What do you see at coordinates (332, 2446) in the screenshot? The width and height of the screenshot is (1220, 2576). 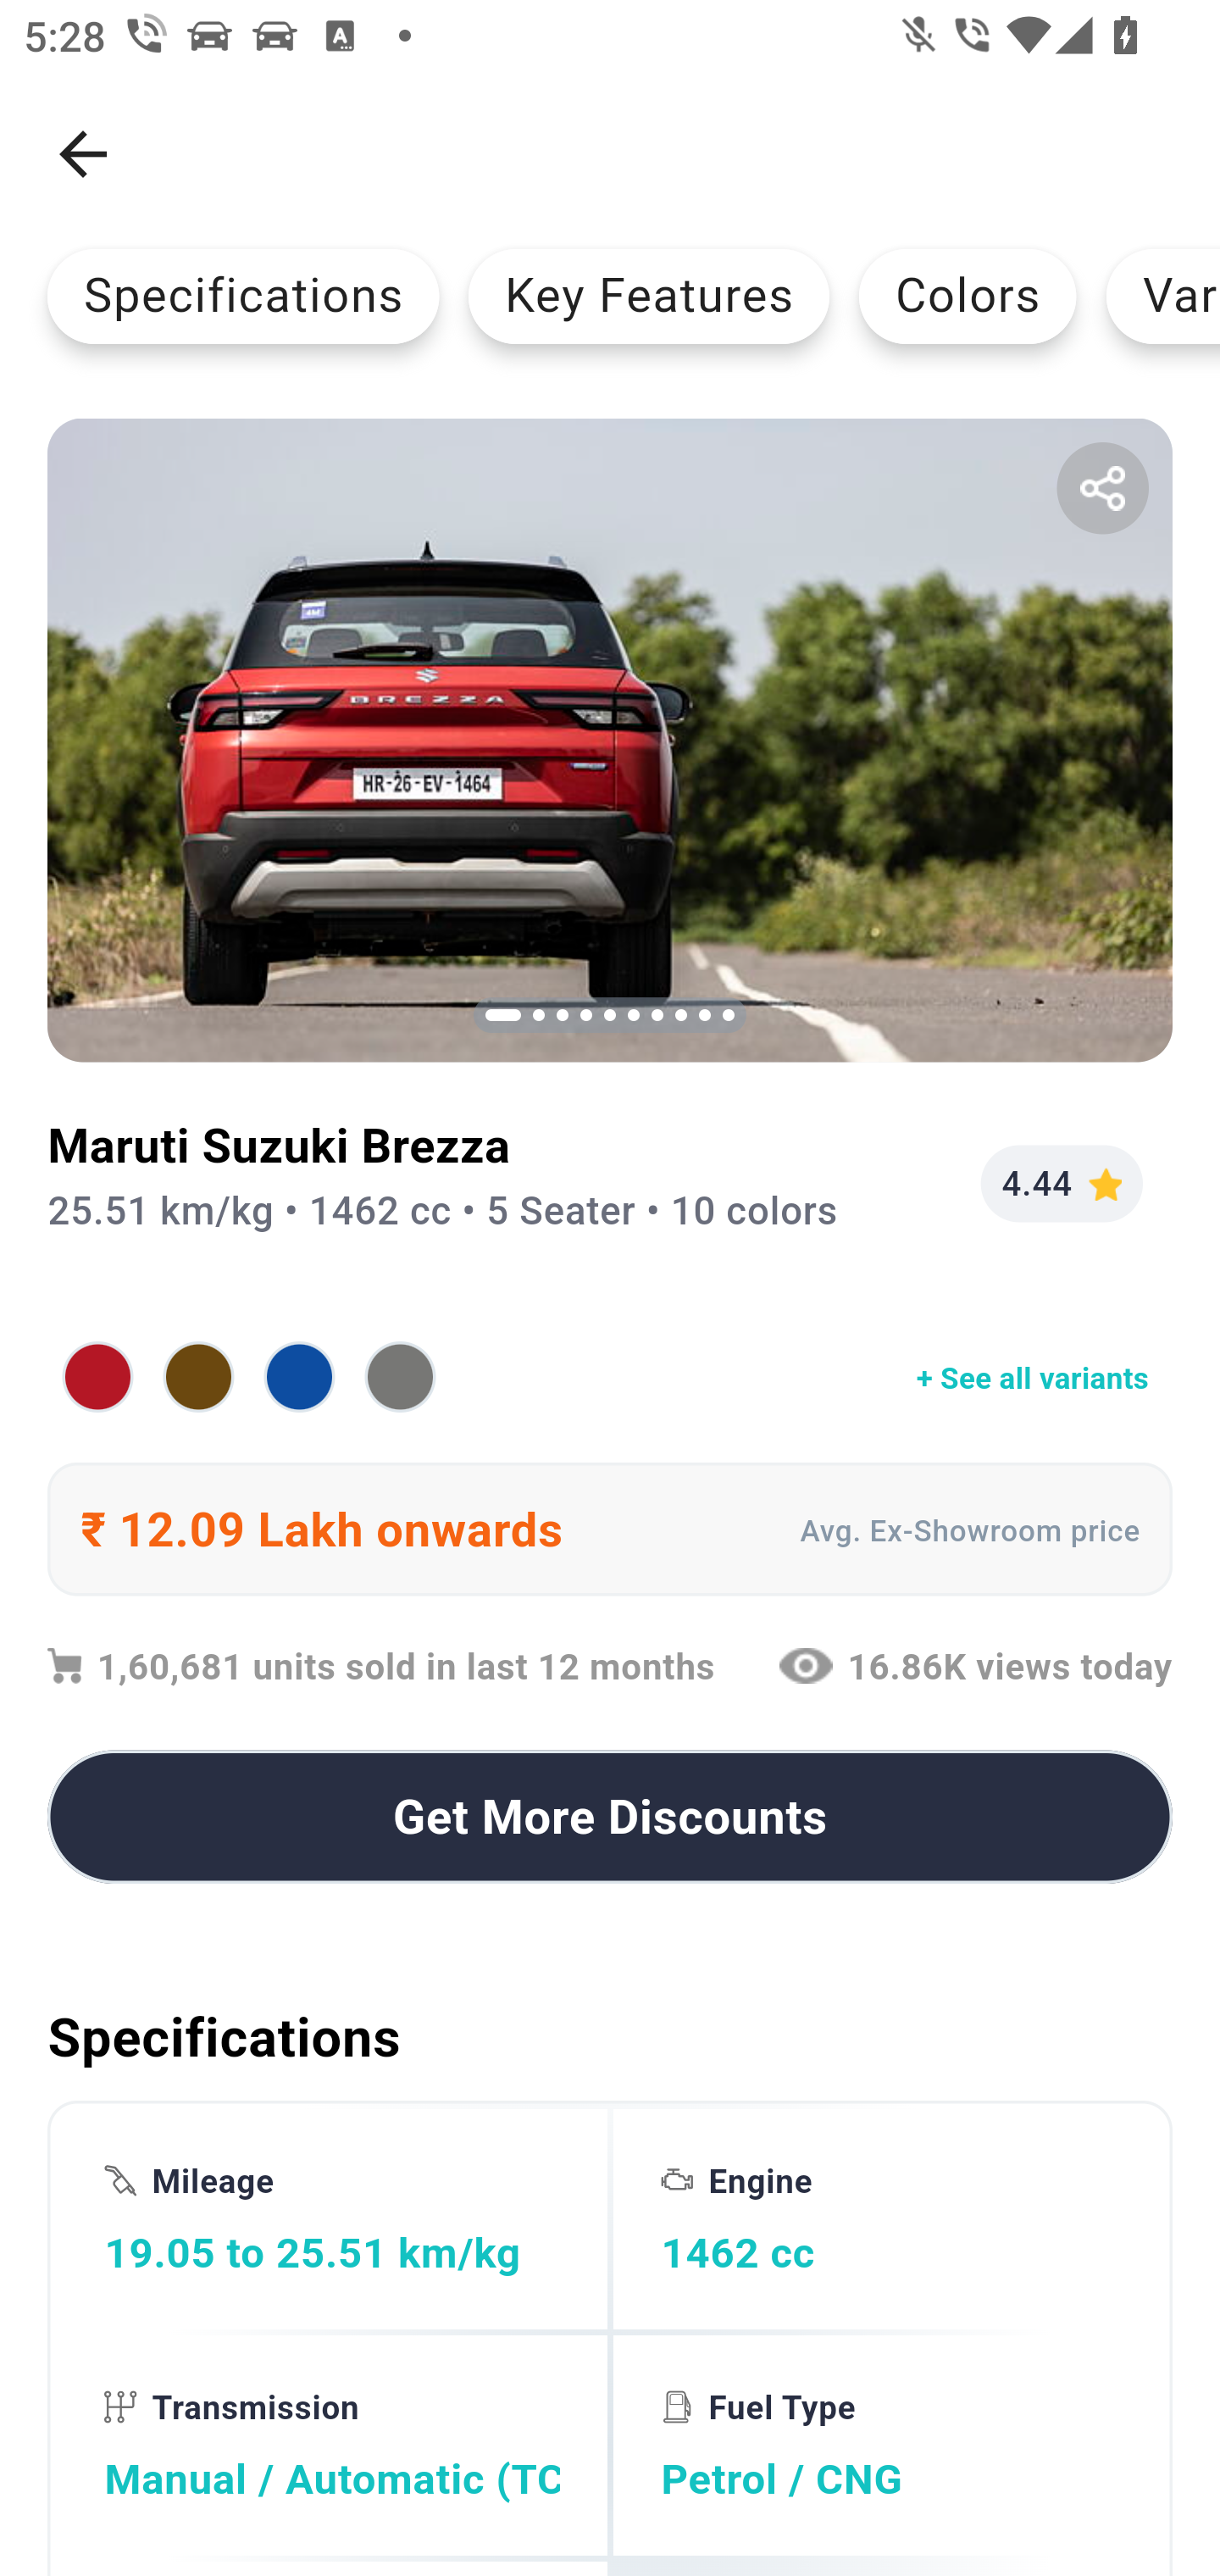 I see `Transmission Manual / Automatic (TC)` at bounding box center [332, 2446].